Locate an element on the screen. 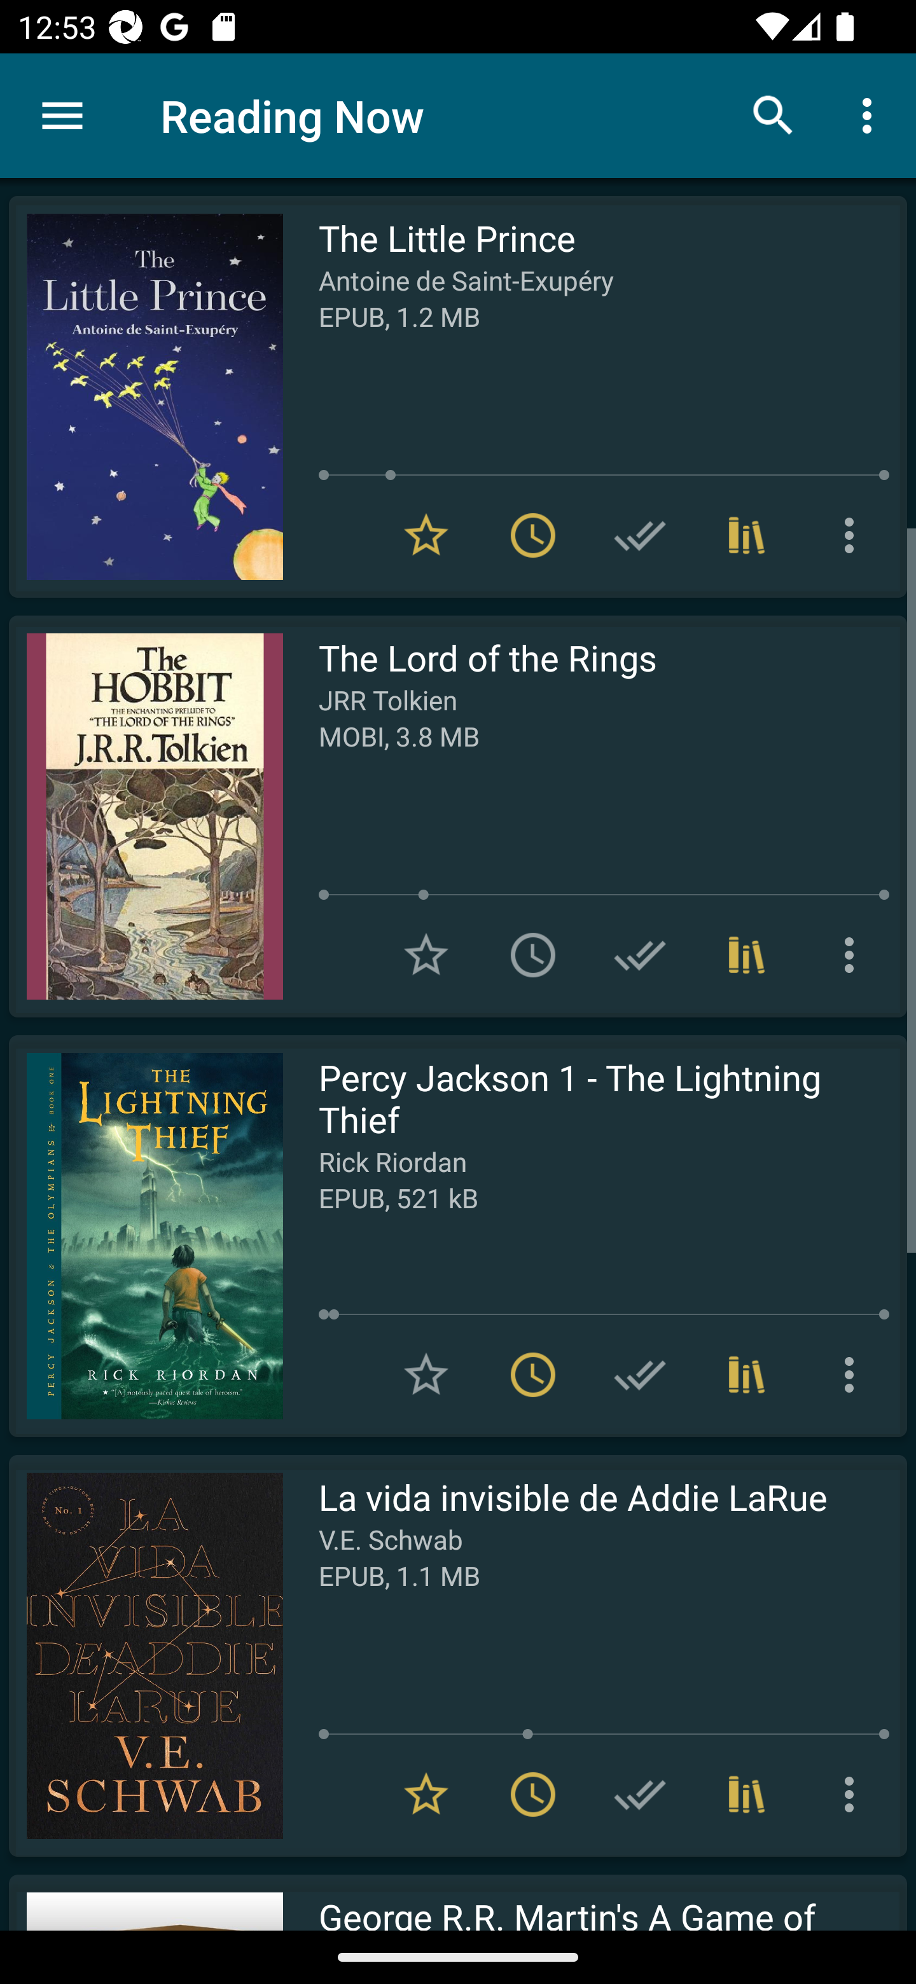 This screenshot has width=916, height=1984. Add to Have read is located at coordinates (640, 1795).